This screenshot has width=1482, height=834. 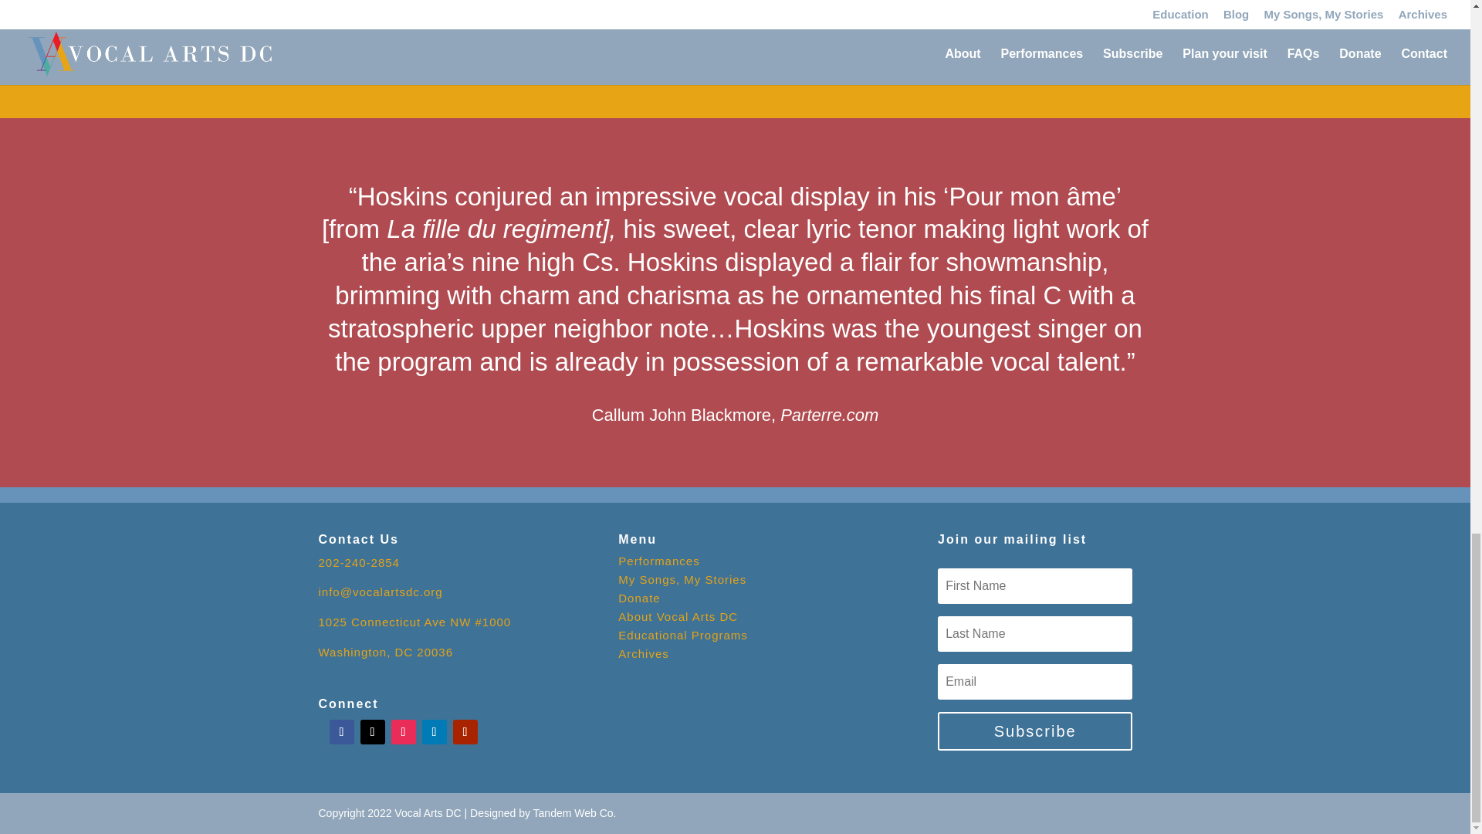 What do you see at coordinates (372, 732) in the screenshot?
I see `Follow on Twitter` at bounding box center [372, 732].